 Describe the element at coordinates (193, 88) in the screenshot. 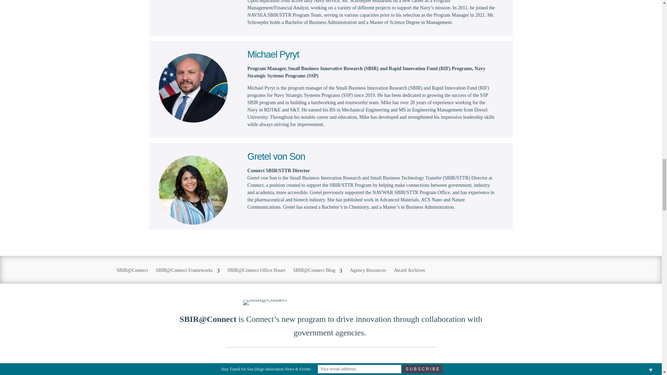

I see `Michael Pyryt` at that location.